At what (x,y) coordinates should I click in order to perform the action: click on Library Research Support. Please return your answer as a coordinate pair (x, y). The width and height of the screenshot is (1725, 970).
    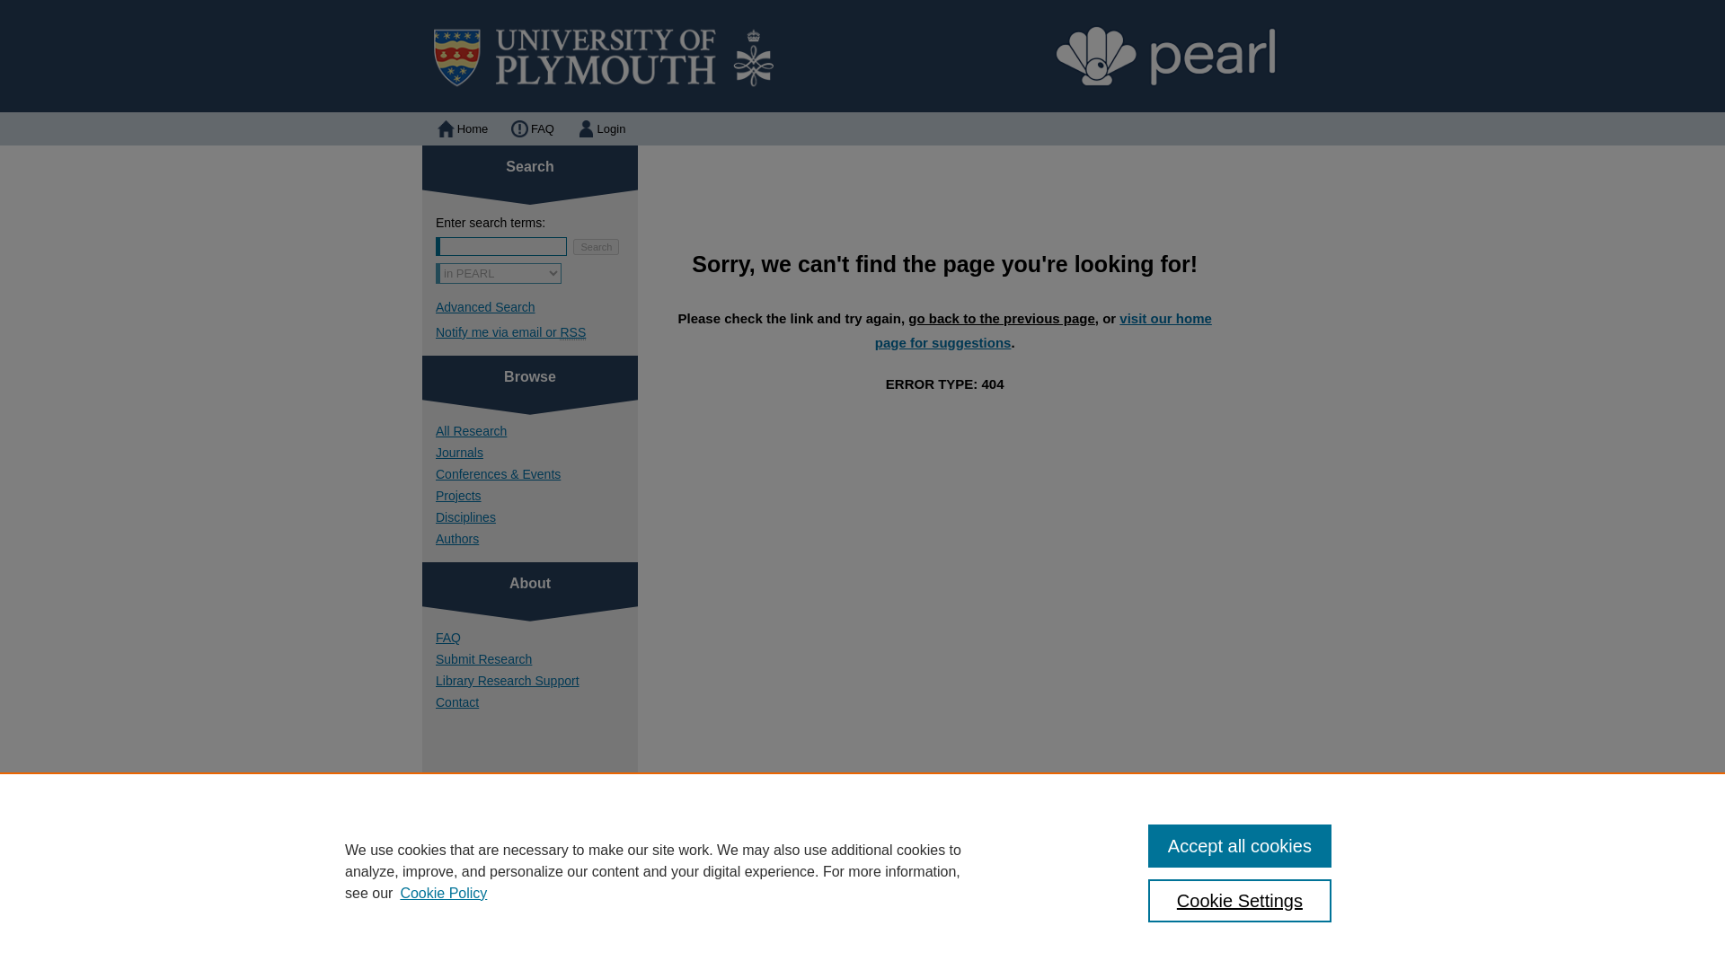
    Looking at the image, I should click on (537, 680).